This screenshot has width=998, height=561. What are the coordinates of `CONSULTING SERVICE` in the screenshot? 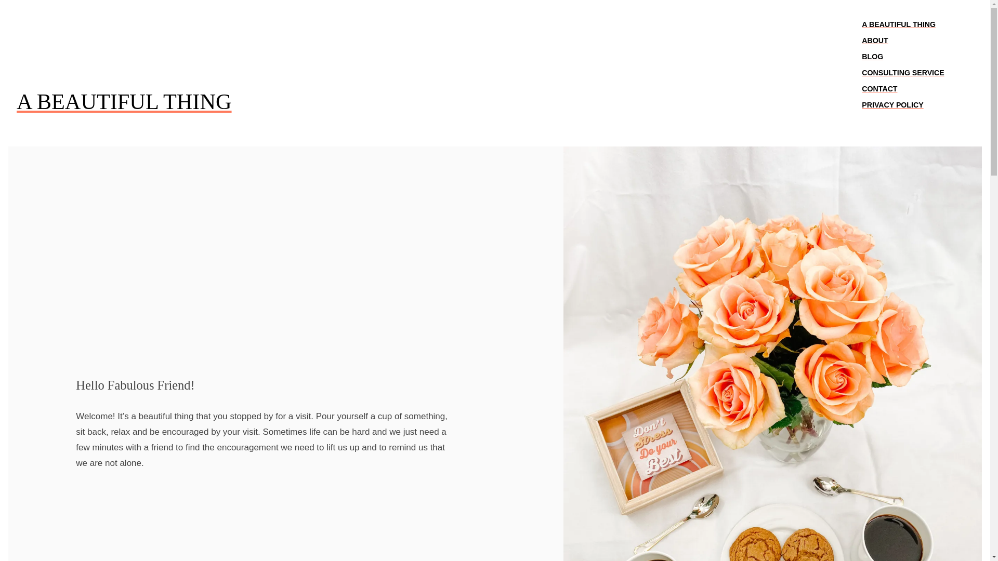 It's located at (903, 73).